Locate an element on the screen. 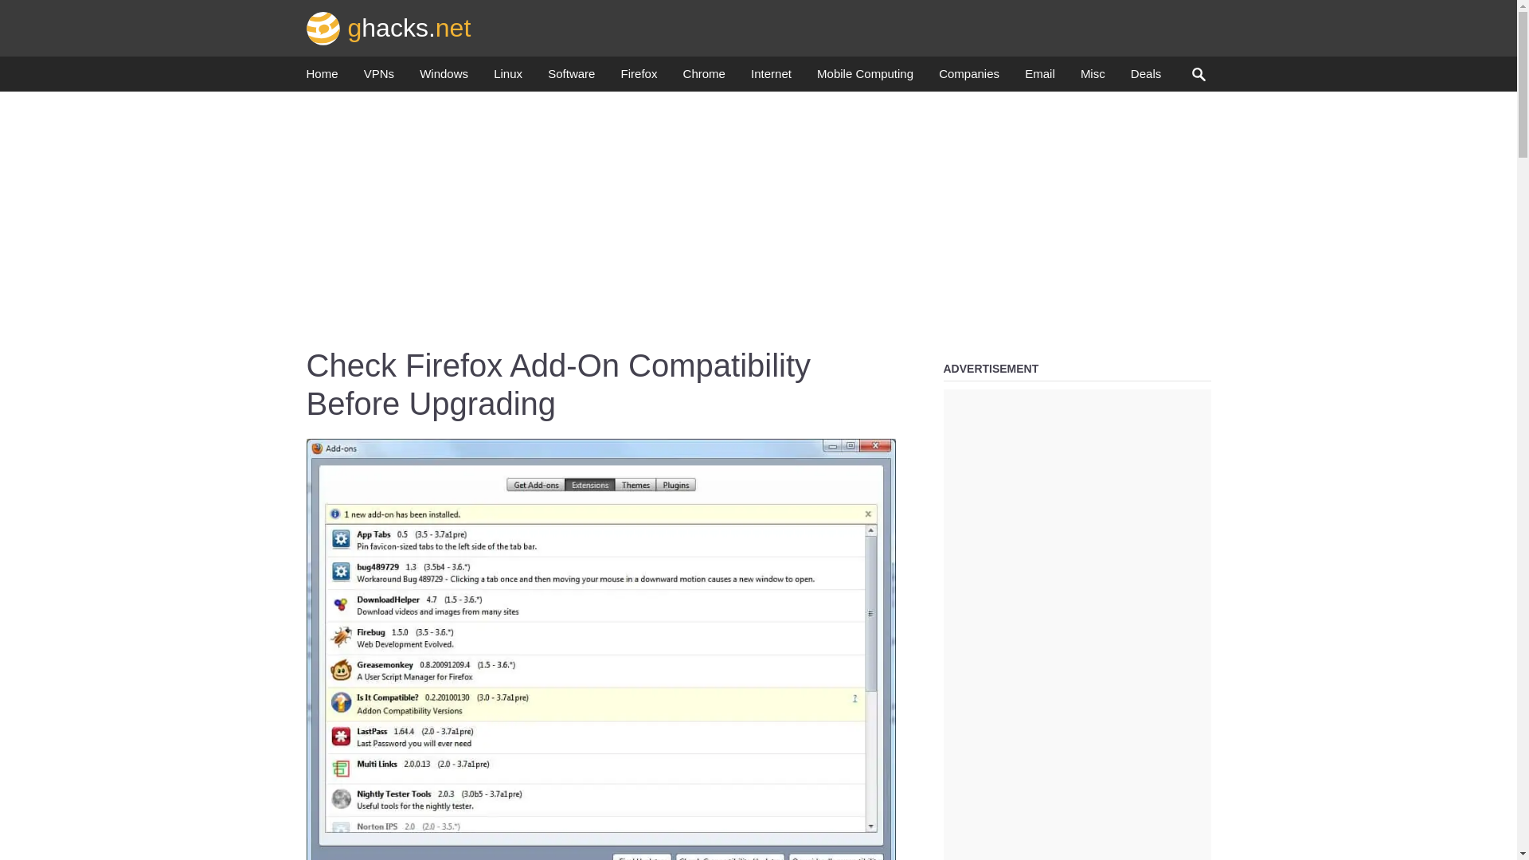  Firefox is located at coordinates (639, 78).